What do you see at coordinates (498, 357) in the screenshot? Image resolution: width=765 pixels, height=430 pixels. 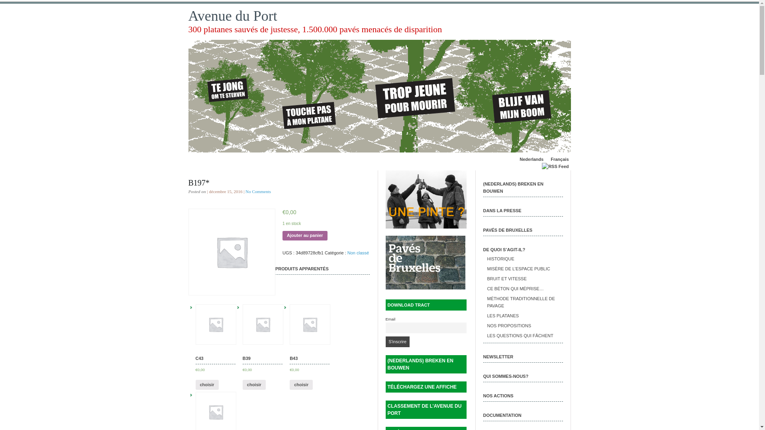 I see `NEWSLETTER` at bounding box center [498, 357].